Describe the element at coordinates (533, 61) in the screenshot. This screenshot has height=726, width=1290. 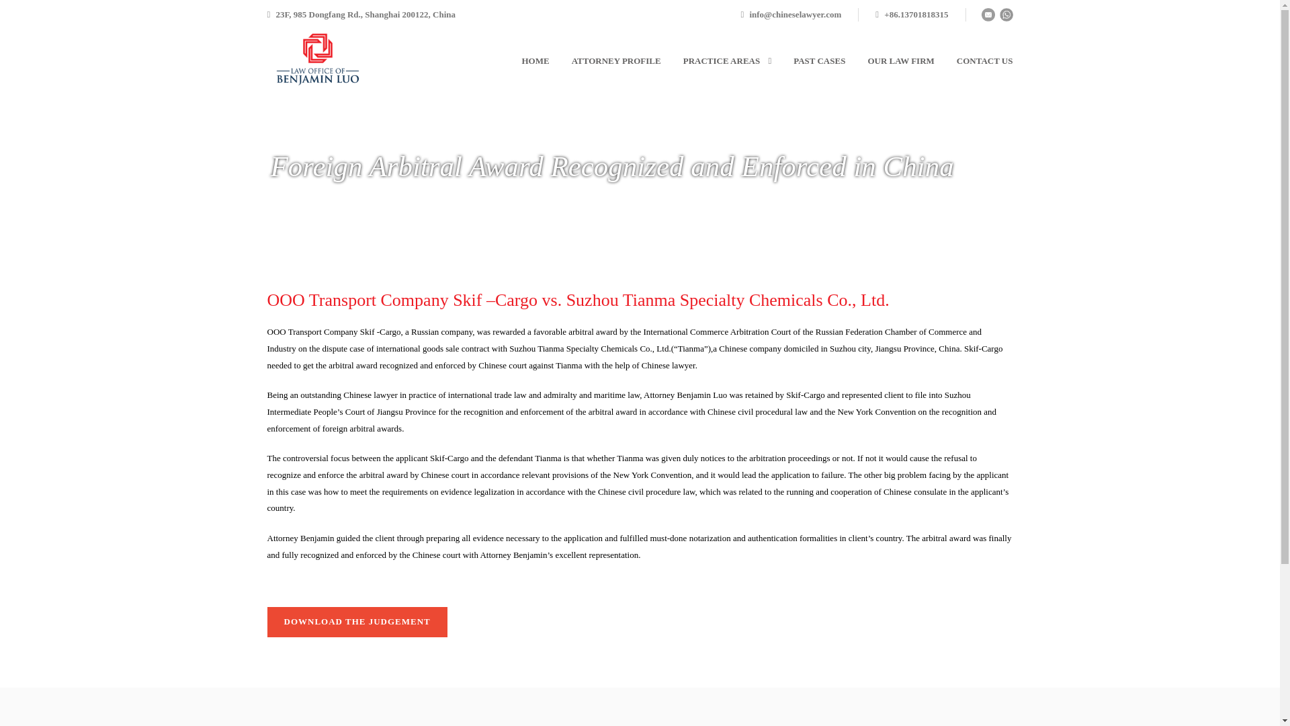
I see `HOME` at that location.